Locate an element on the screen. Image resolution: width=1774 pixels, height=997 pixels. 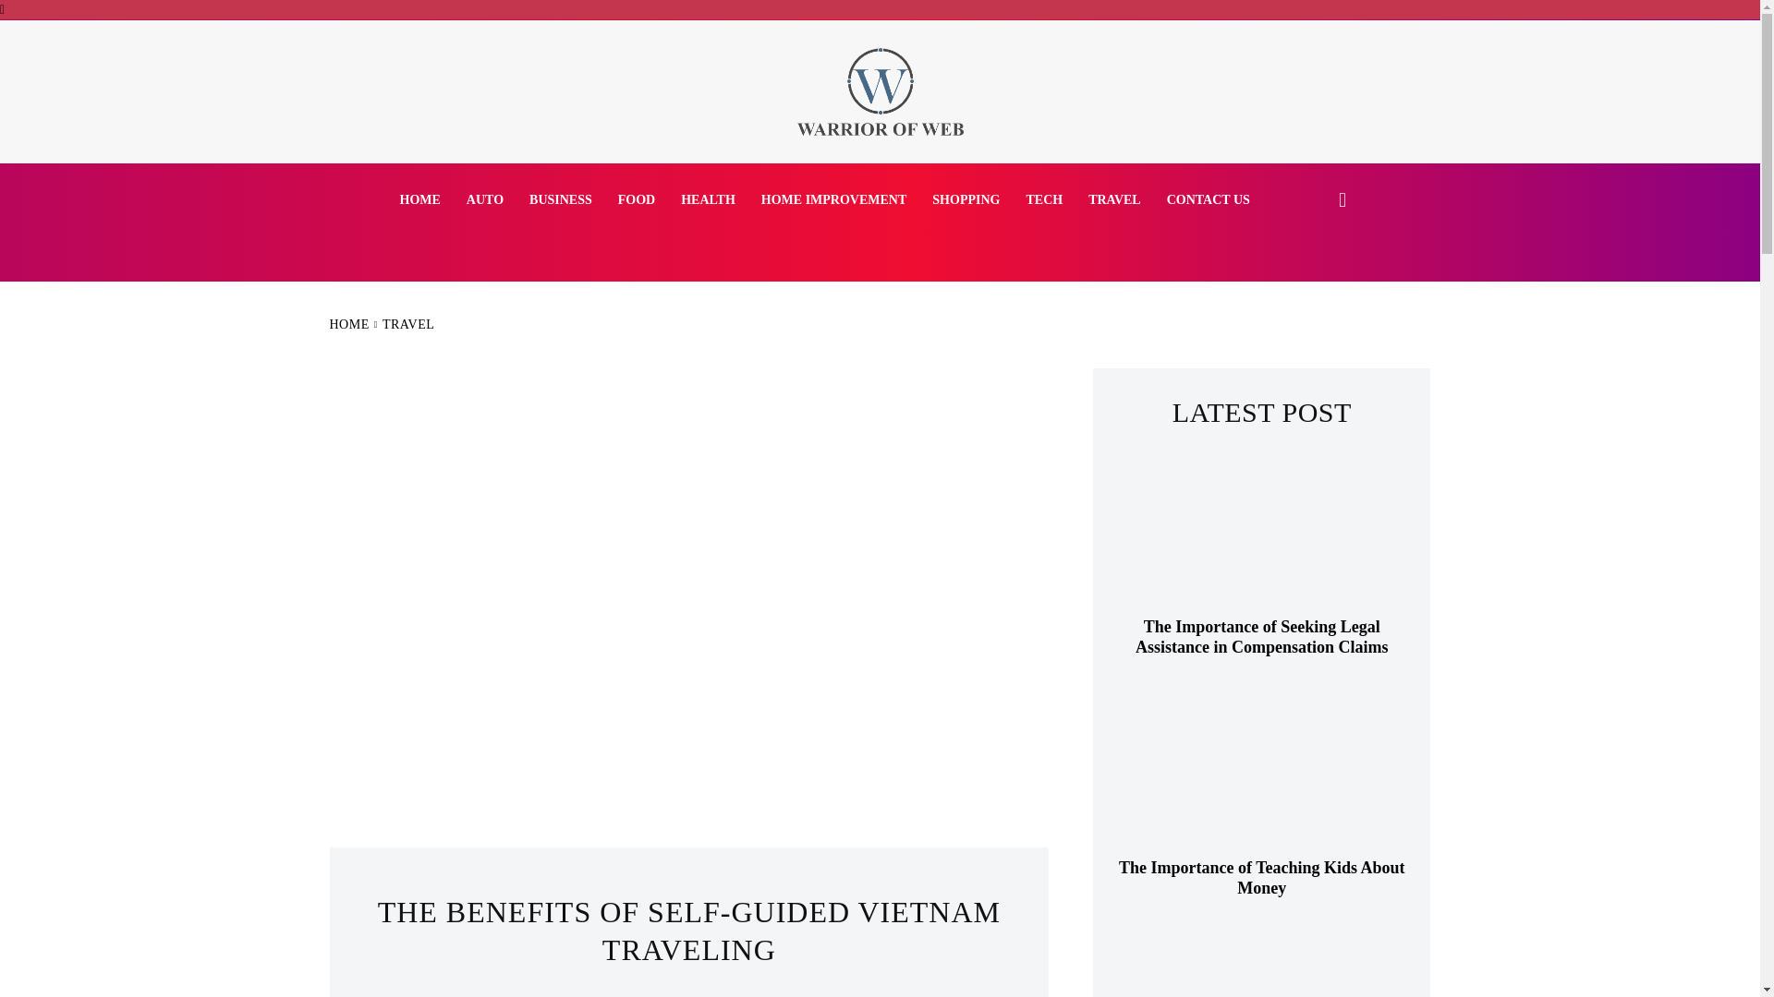
SHOPPING is located at coordinates (966, 200).